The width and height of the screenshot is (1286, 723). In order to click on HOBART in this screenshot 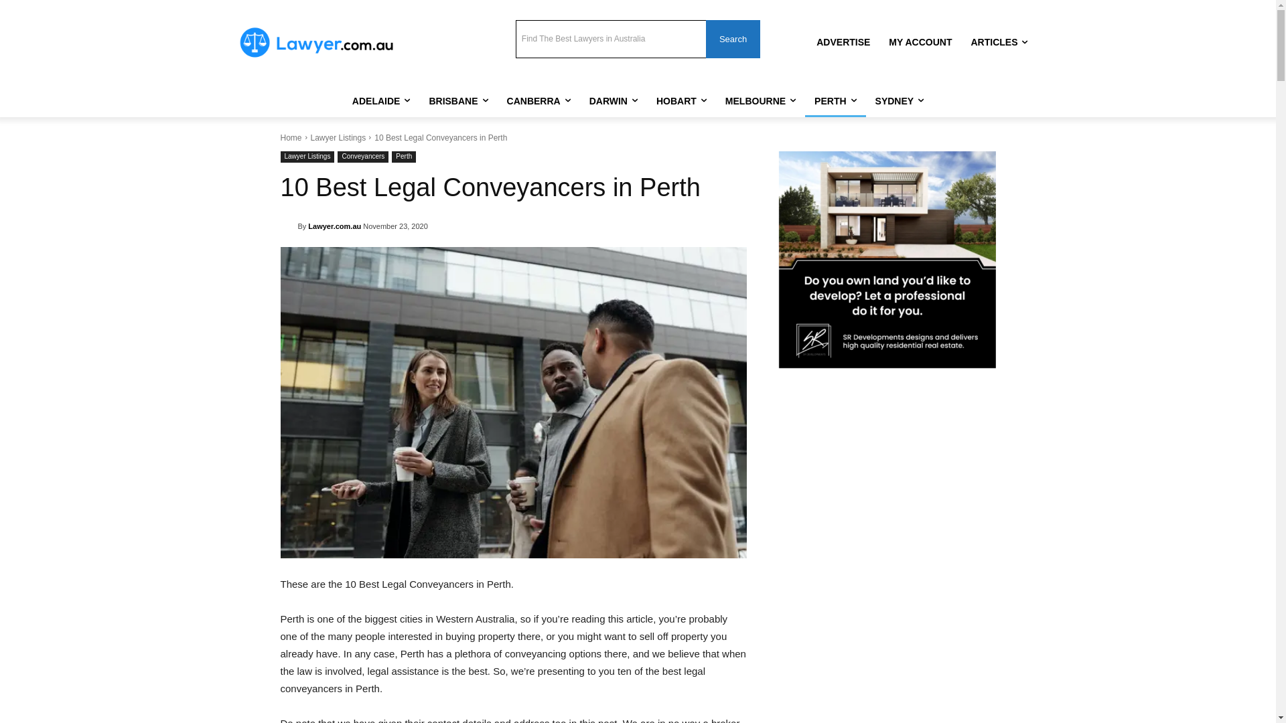, I will do `click(682, 101)`.